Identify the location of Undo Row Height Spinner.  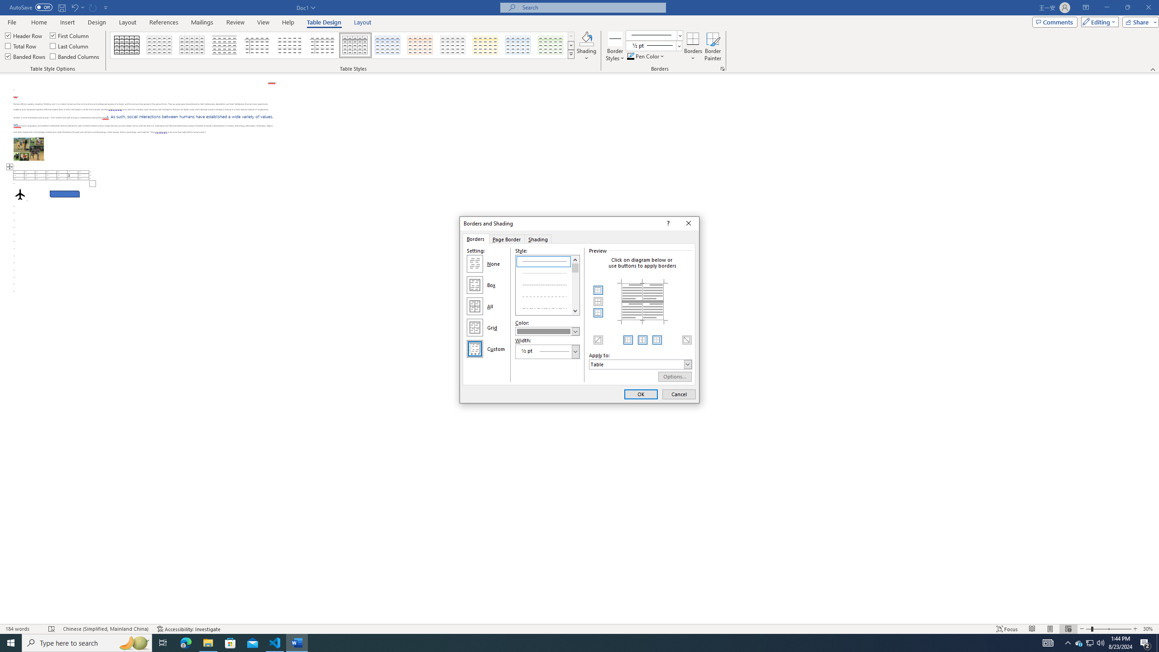
(77, 7).